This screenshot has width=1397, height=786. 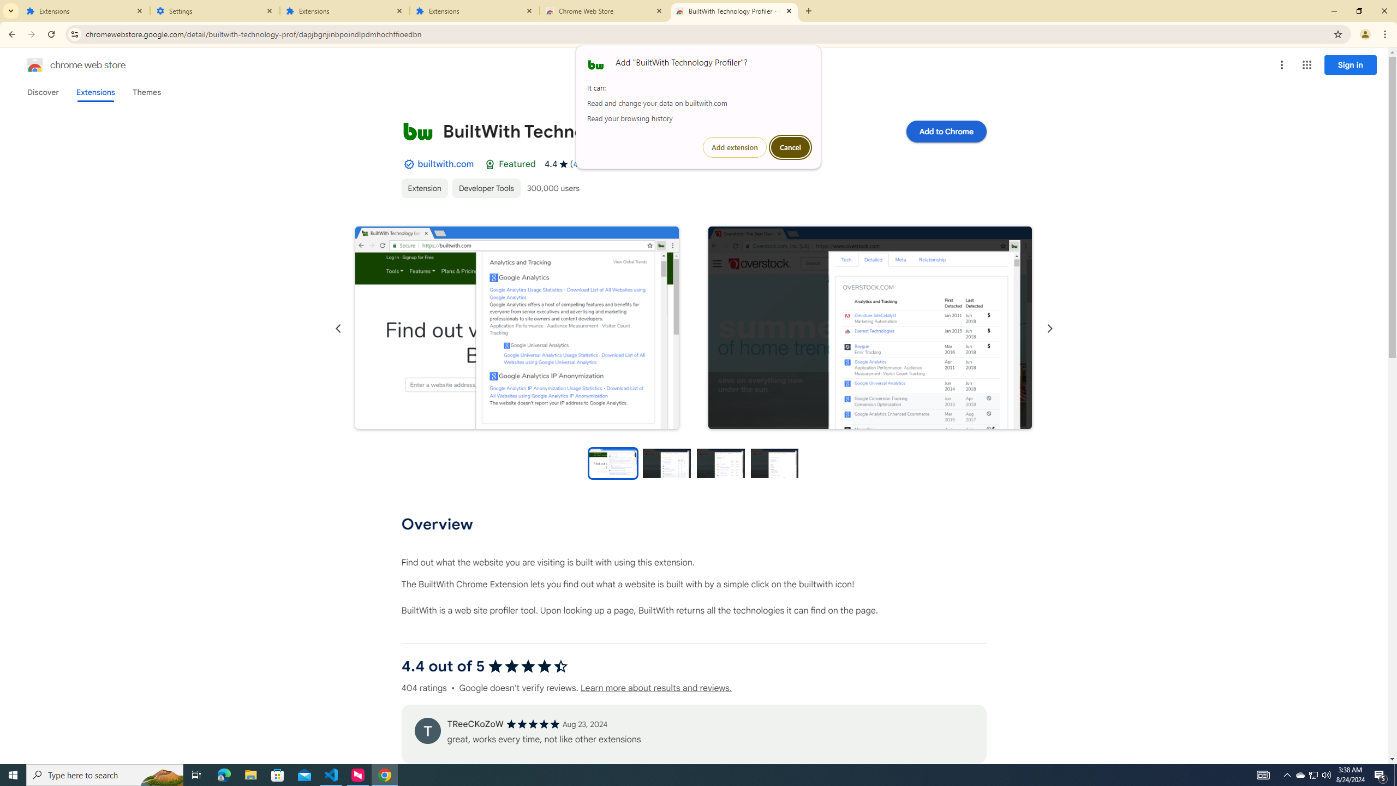 What do you see at coordinates (1381, 775) in the screenshot?
I see `Action Center, 5 new notifications` at bounding box center [1381, 775].